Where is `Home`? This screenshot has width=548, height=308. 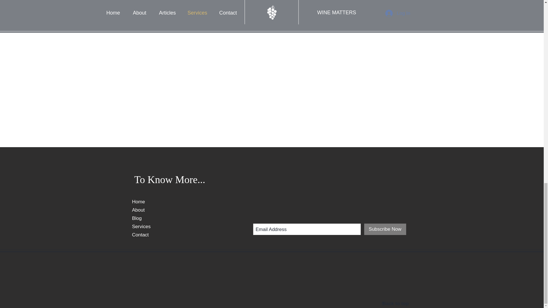 Home is located at coordinates (138, 202).